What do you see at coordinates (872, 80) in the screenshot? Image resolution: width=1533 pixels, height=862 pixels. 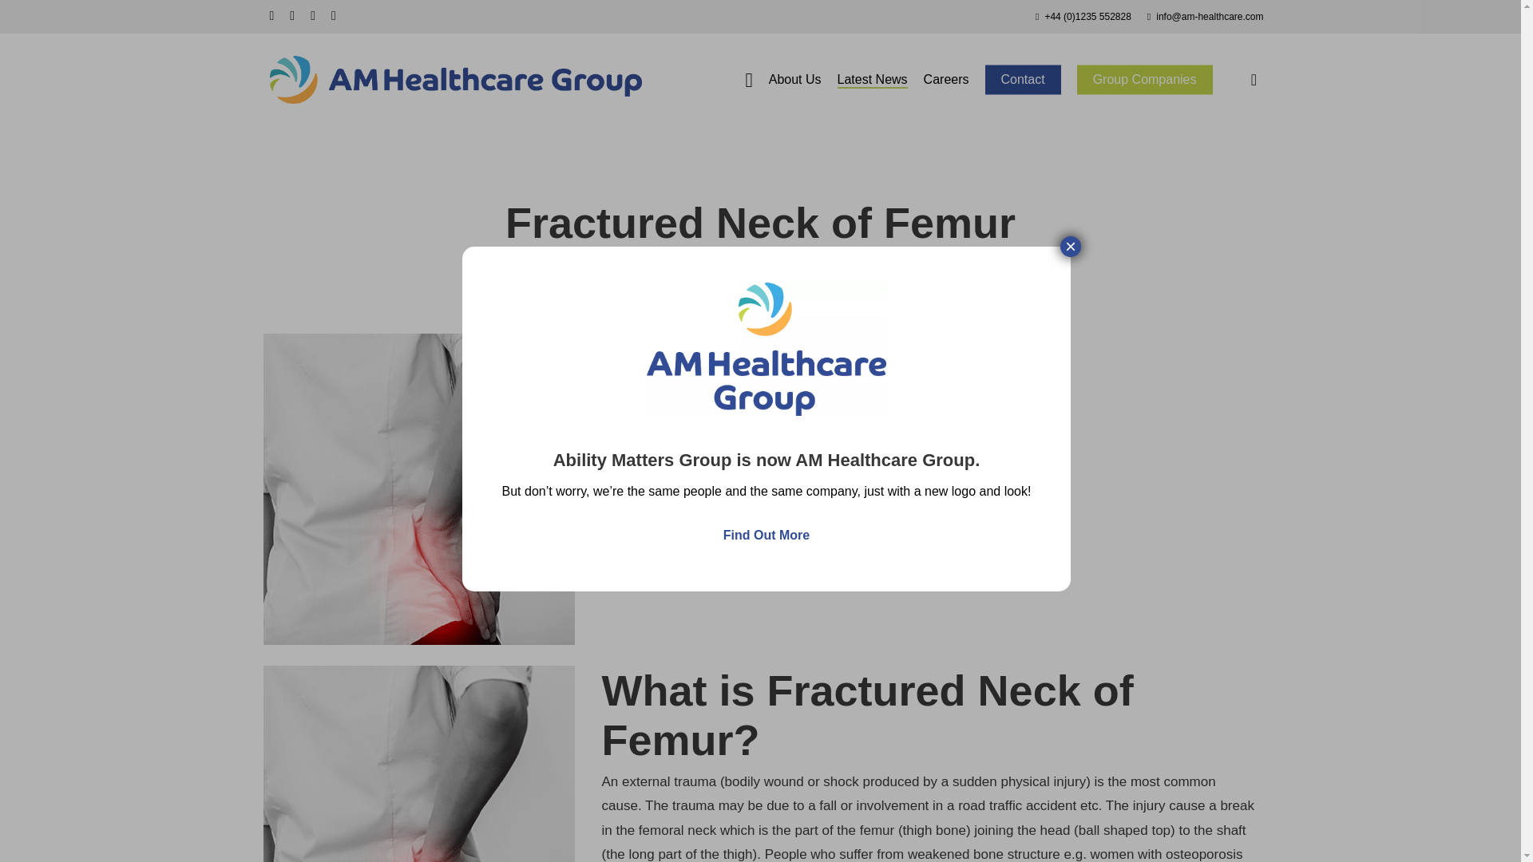 I see `Latest News` at bounding box center [872, 80].